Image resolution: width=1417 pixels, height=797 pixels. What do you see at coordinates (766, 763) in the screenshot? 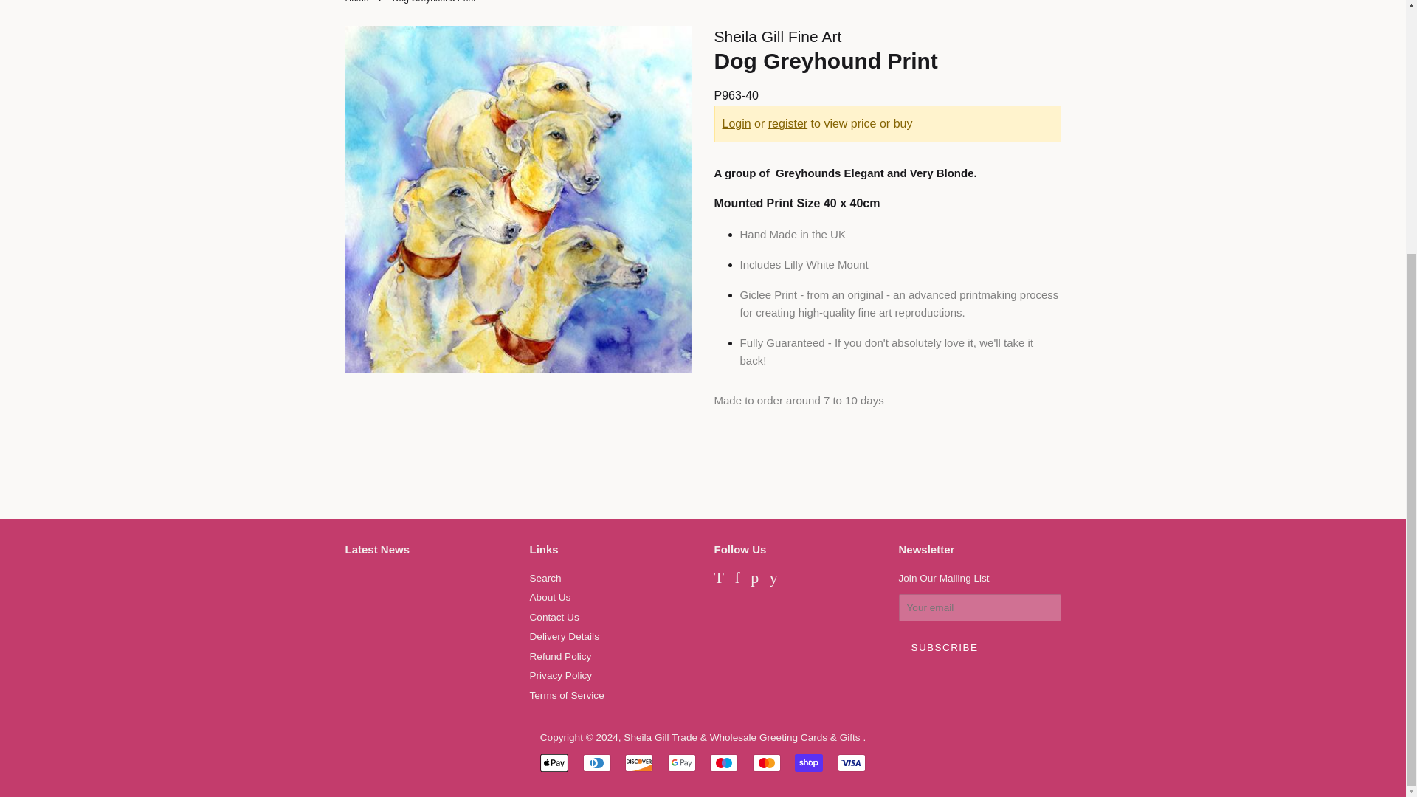
I see `Mastercard` at bounding box center [766, 763].